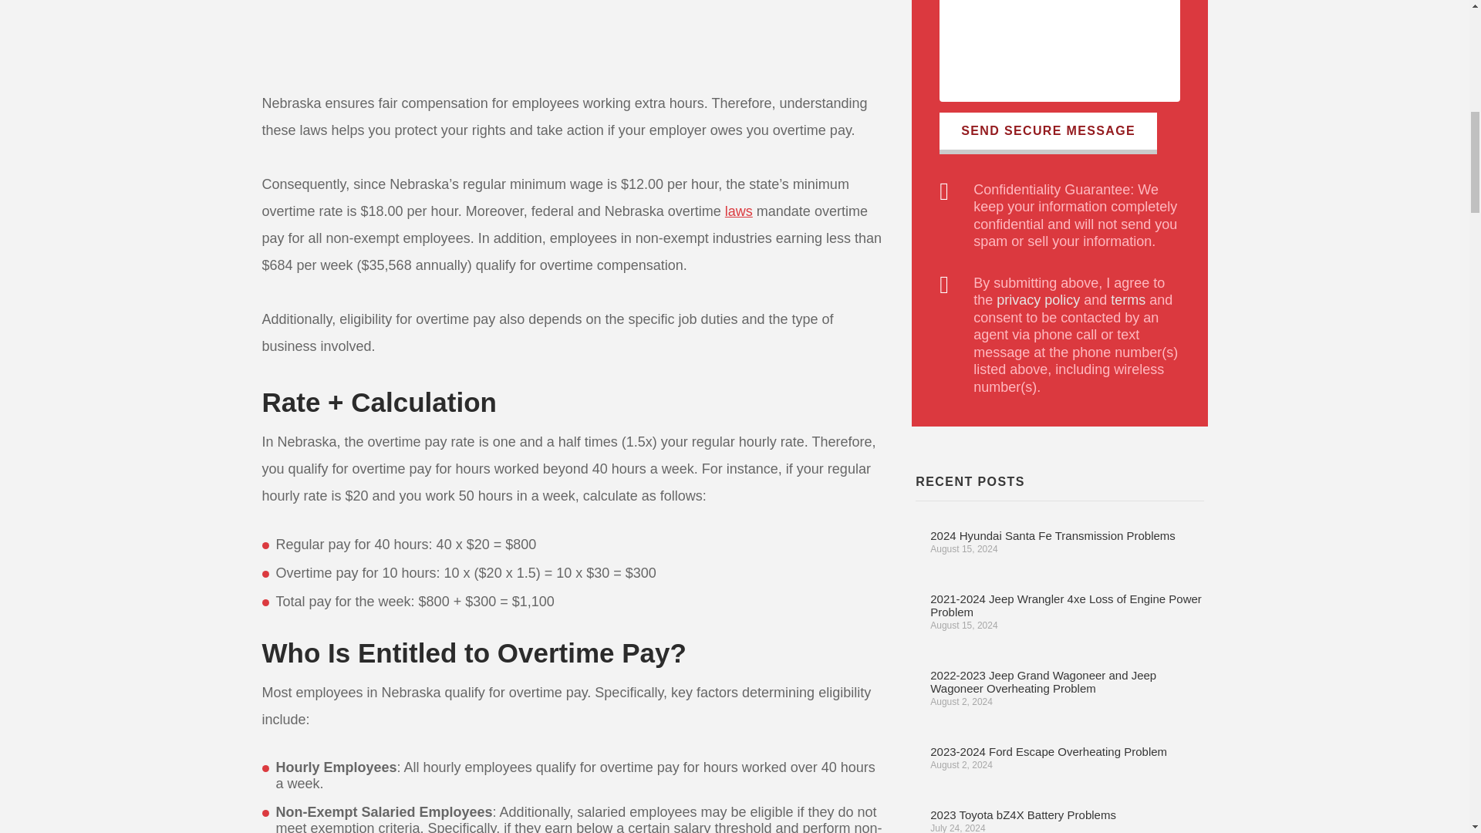 The image size is (1481, 833). I want to click on 2023 Toyota bZ4X Battery Problems, so click(1023, 814).